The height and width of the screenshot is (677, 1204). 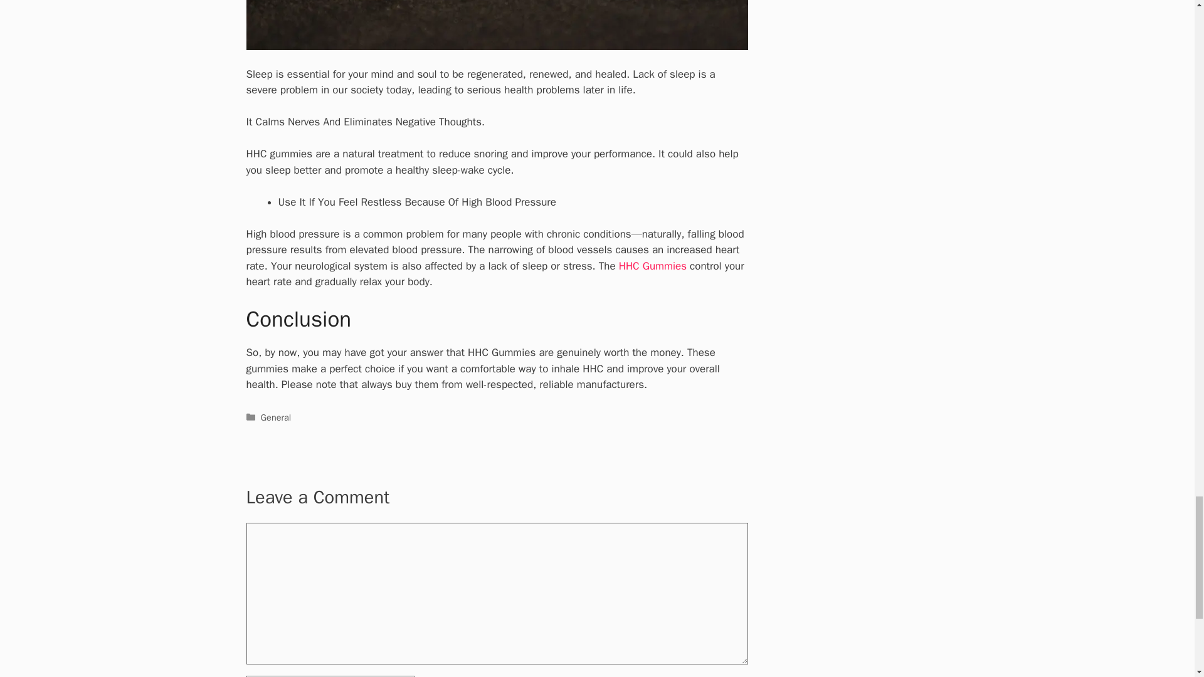 What do you see at coordinates (497, 25) in the screenshot?
I see `Why Are HHC Gummies Worth The Money?` at bounding box center [497, 25].